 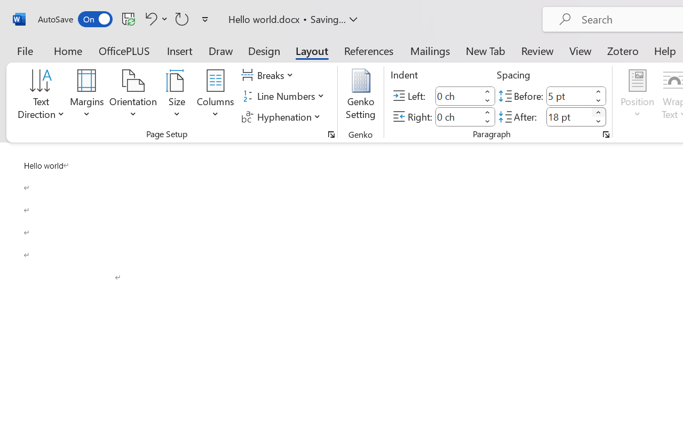 I want to click on Review, so click(x=537, y=50).